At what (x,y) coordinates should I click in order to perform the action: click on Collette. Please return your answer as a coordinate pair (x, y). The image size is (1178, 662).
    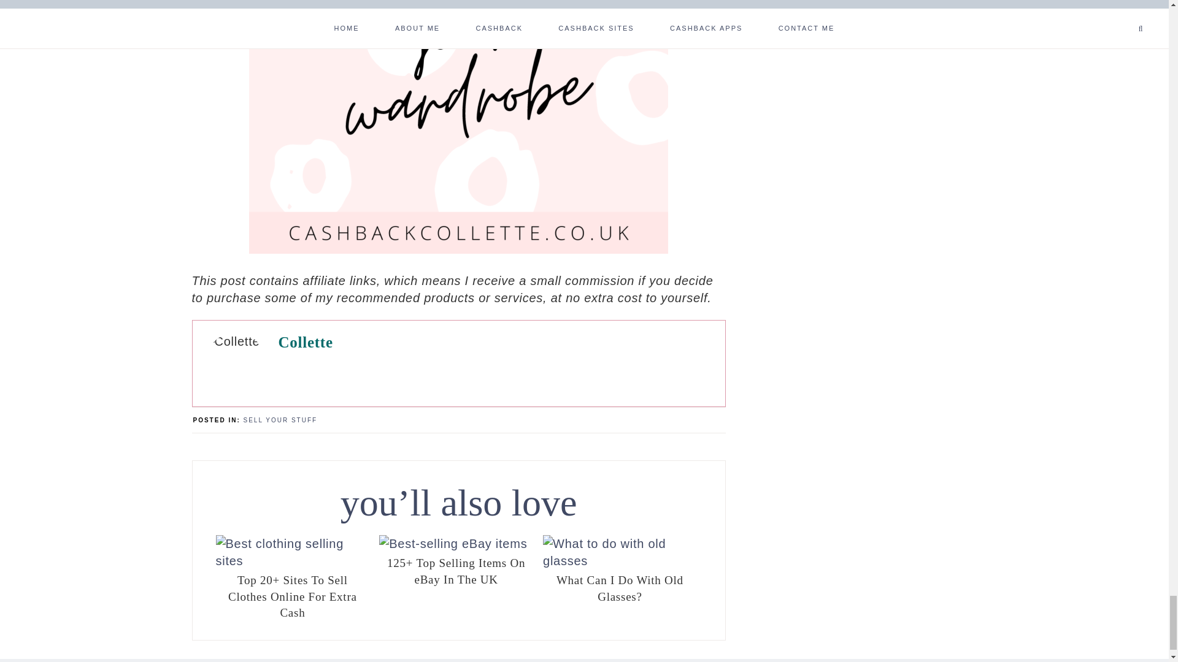
    Looking at the image, I should click on (306, 342).